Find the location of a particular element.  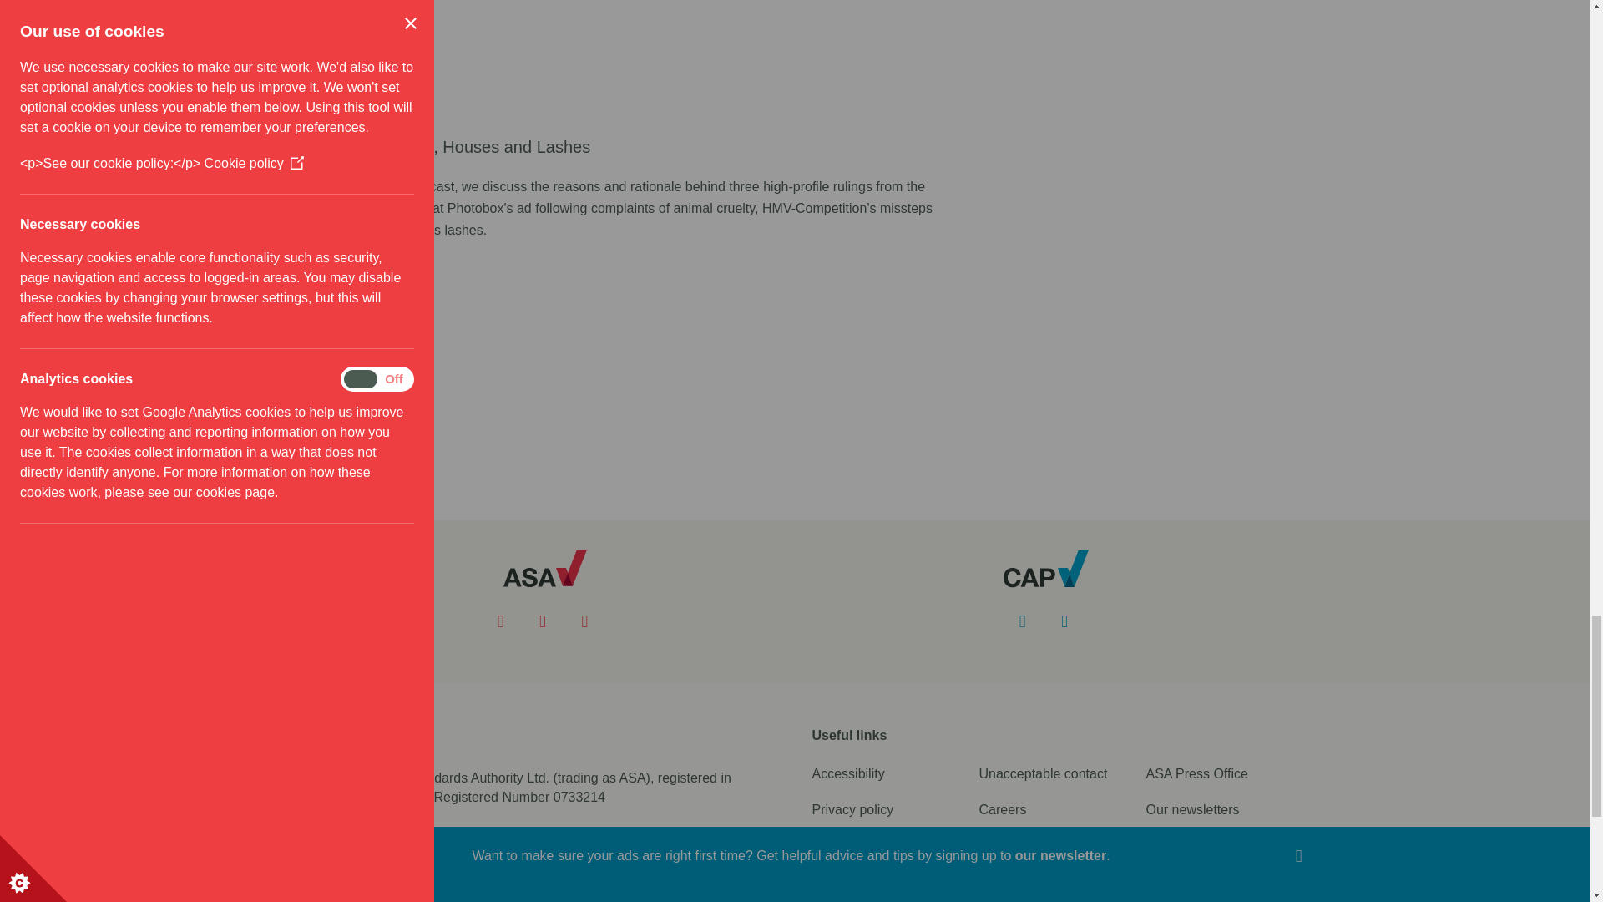

Our newsletters is located at coordinates (1192, 810).